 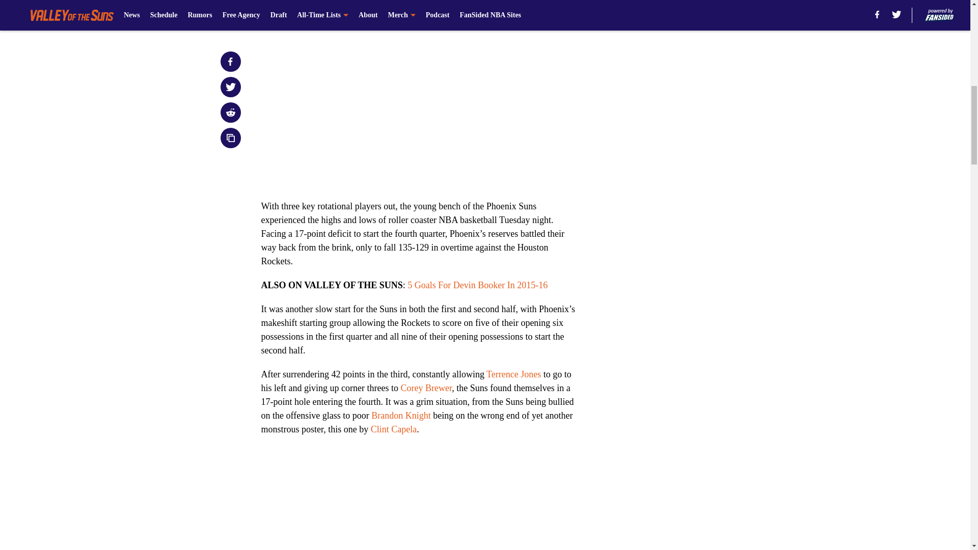 I want to click on Corey Brewer, so click(x=426, y=388).